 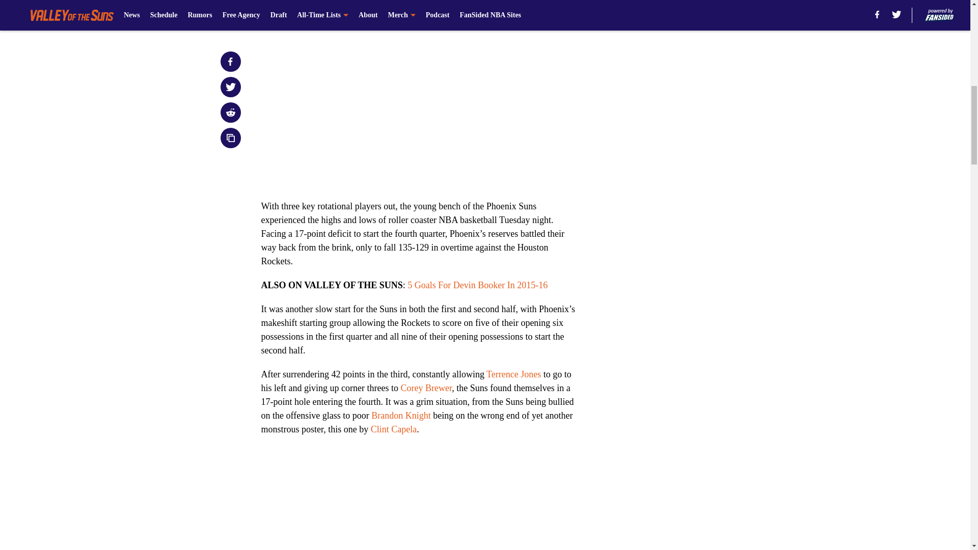 I want to click on Corey Brewer, so click(x=426, y=388).